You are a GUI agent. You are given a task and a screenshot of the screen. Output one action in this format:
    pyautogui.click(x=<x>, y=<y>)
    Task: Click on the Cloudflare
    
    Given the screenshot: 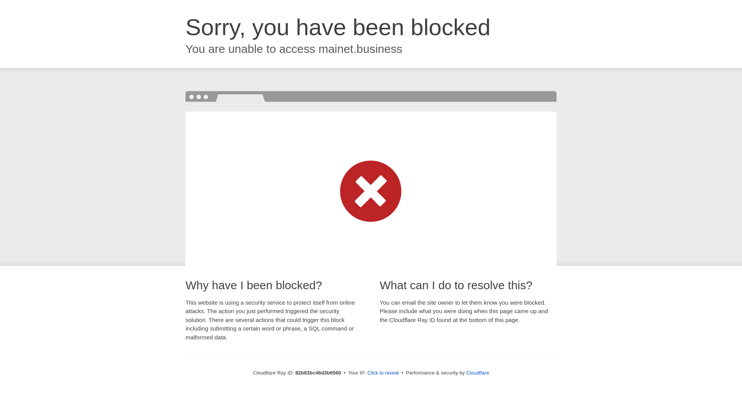 What is the action you would take?
    pyautogui.click(x=478, y=373)
    